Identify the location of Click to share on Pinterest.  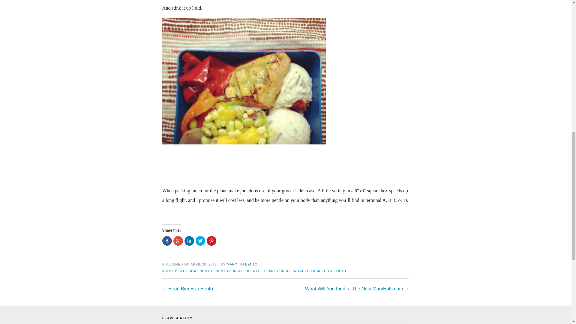
(211, 241).